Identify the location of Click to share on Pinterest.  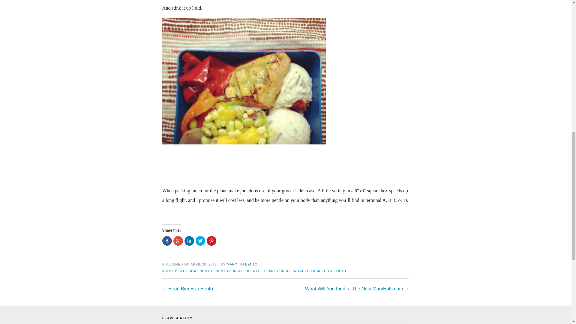
(211, 241).